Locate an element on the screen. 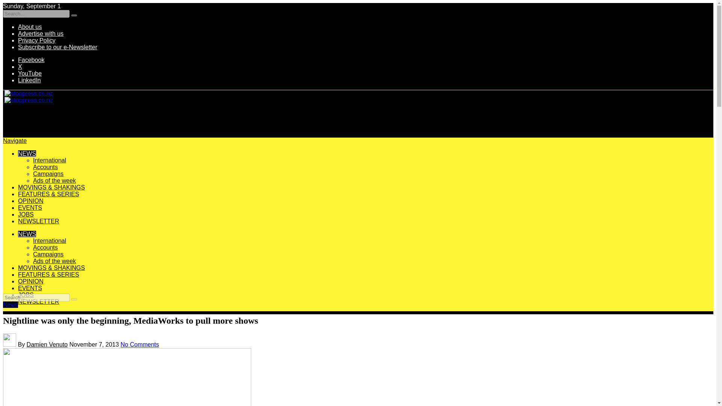  JOBS is located at coordinates (26, 214).